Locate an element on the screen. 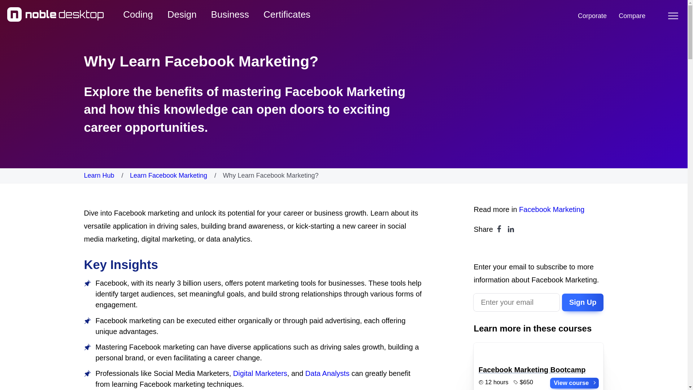  Business is located at coordinates (230, 14).